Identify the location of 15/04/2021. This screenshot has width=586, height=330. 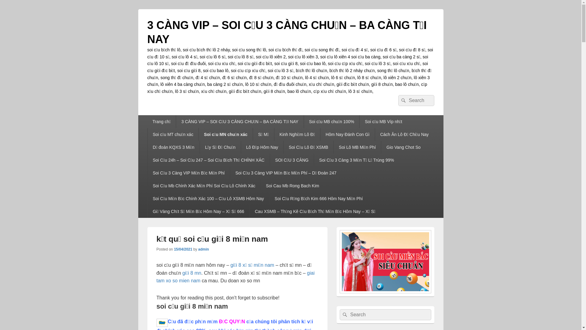
(183, 249).